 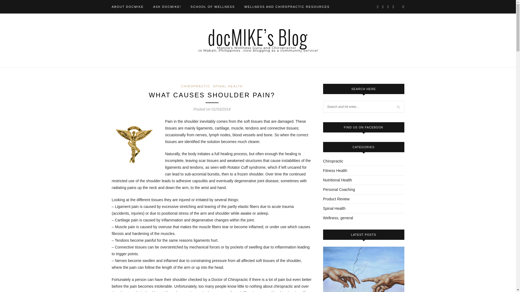 I want to click on Personal Coaching, so click(x=339, y=189).